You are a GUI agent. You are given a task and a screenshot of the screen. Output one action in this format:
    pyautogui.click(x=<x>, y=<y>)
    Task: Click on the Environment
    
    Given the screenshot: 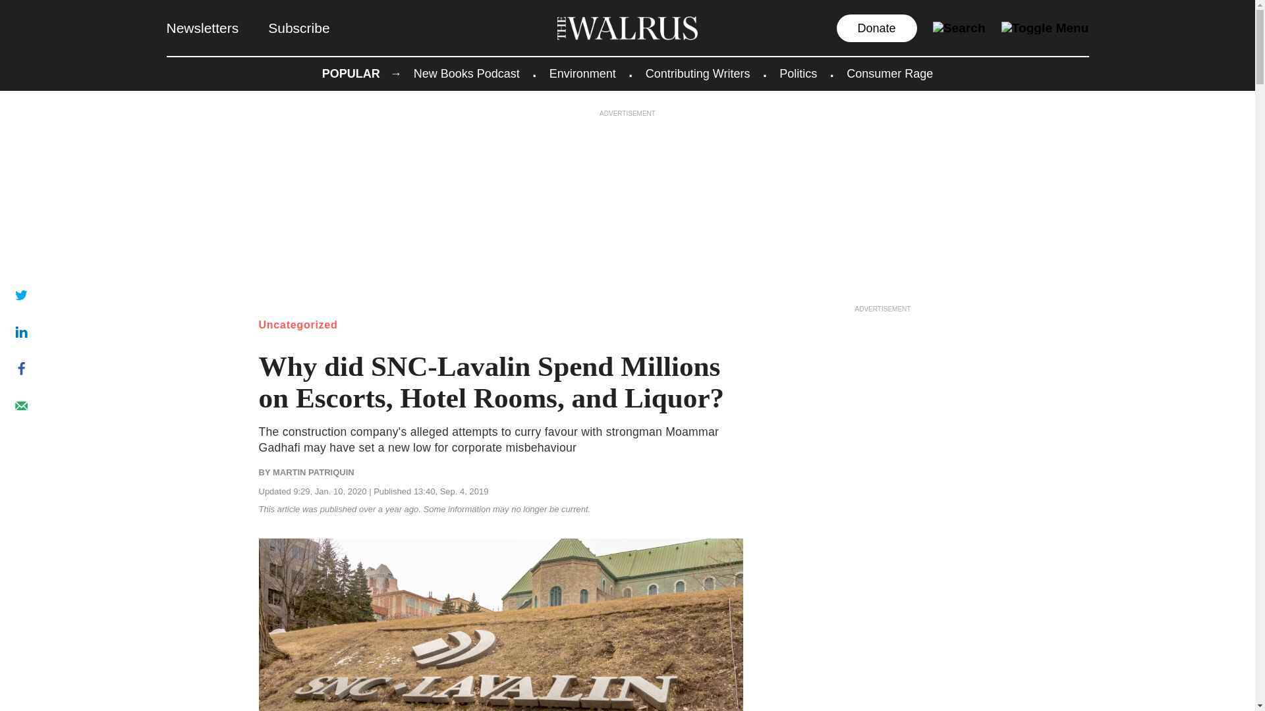 What is the action you would take?
    pyautogui.click(x=582, y=74)
    